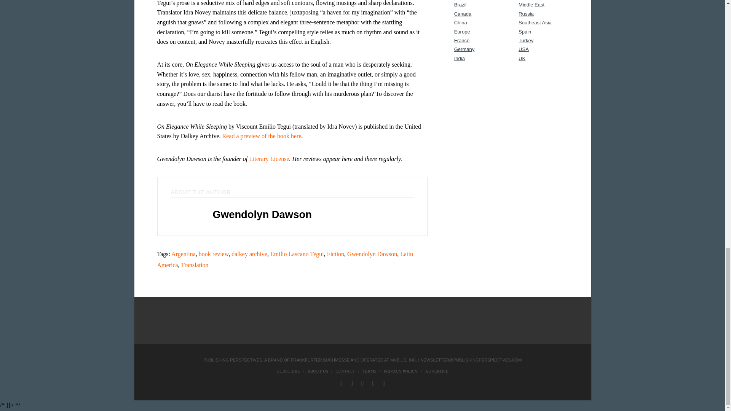  Describe the element at coordinates (249, 254) in the screenshot. I see `dalkey archive` at that location.